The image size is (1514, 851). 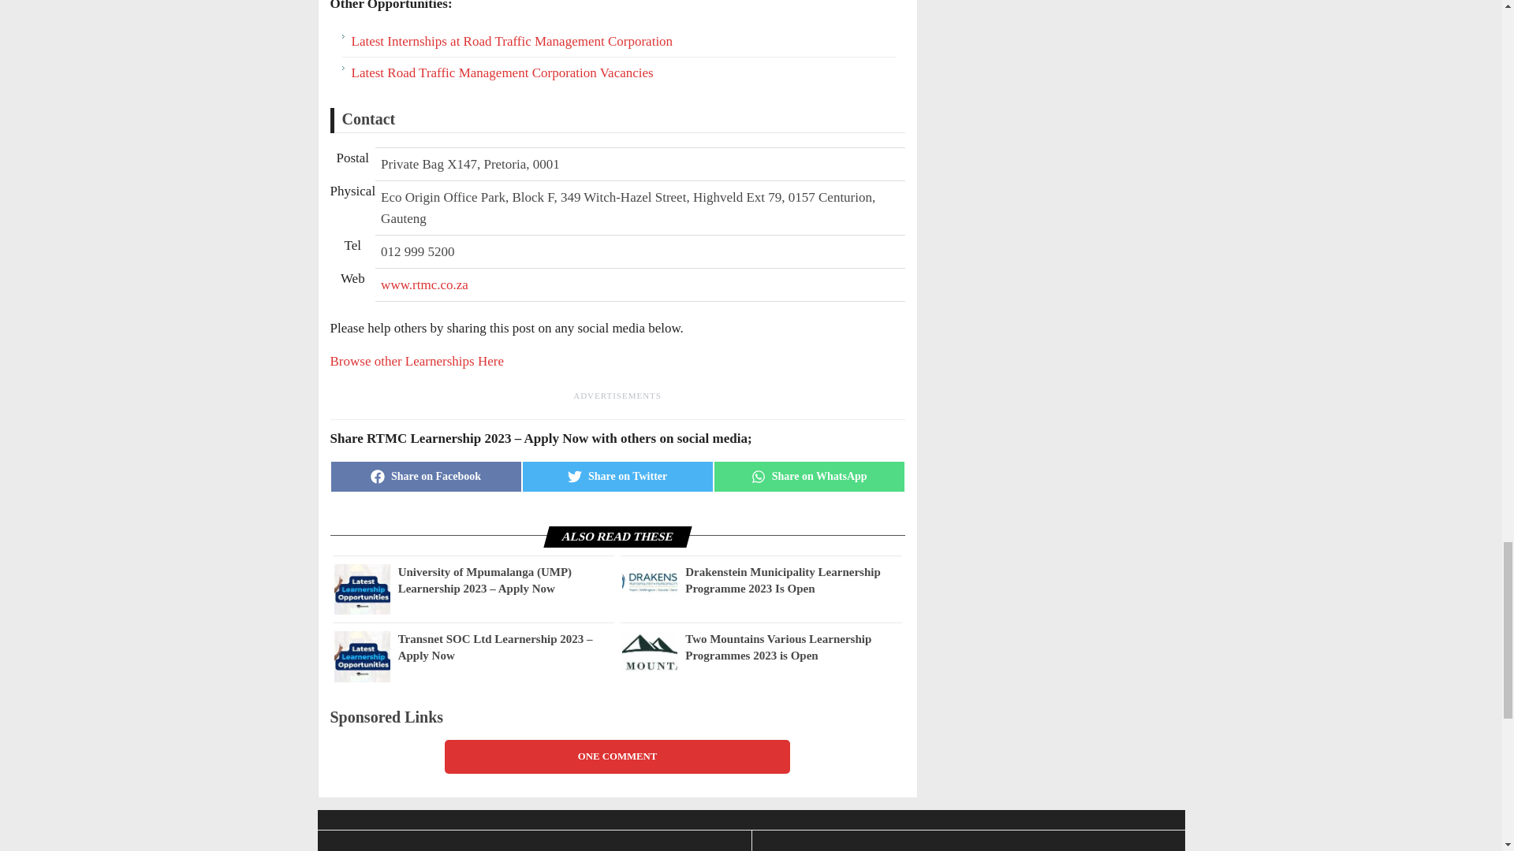 What do you see at coordinates (425, 477) in the screenshot?
I see `Share on Facebook!` at bounding box center [425, 477].